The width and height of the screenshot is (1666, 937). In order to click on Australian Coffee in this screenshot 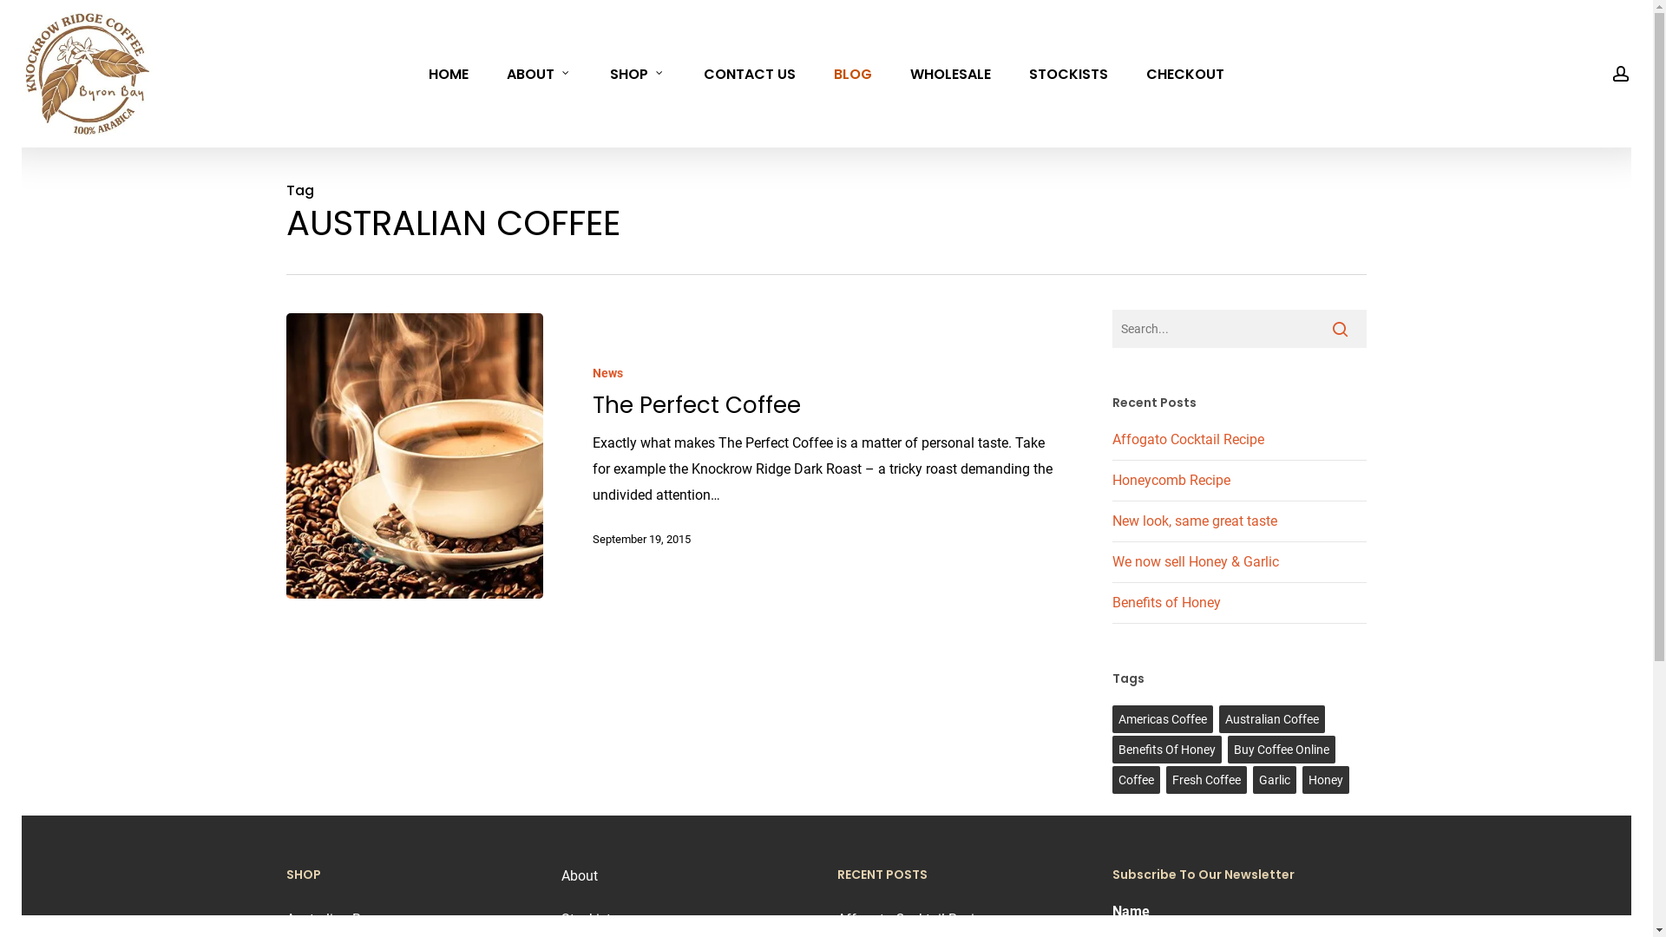, I will do `click(1272, 719)`.